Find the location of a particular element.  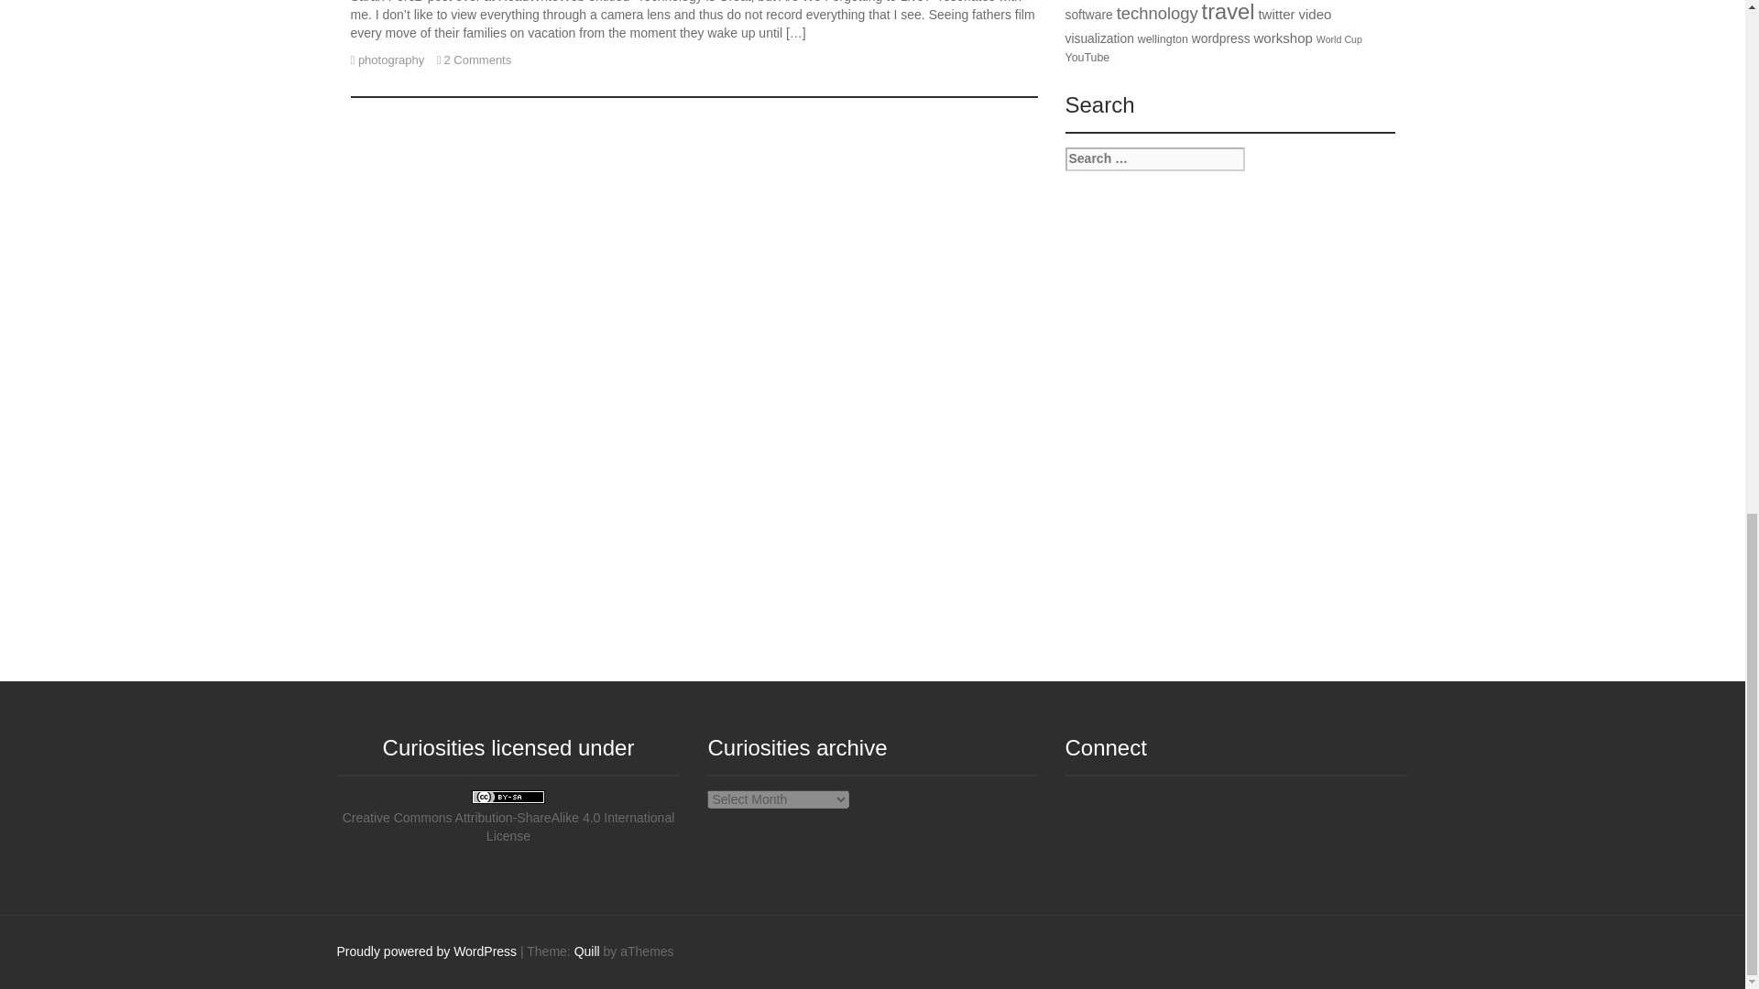

YouTube is located at coordinates (1120, 839).